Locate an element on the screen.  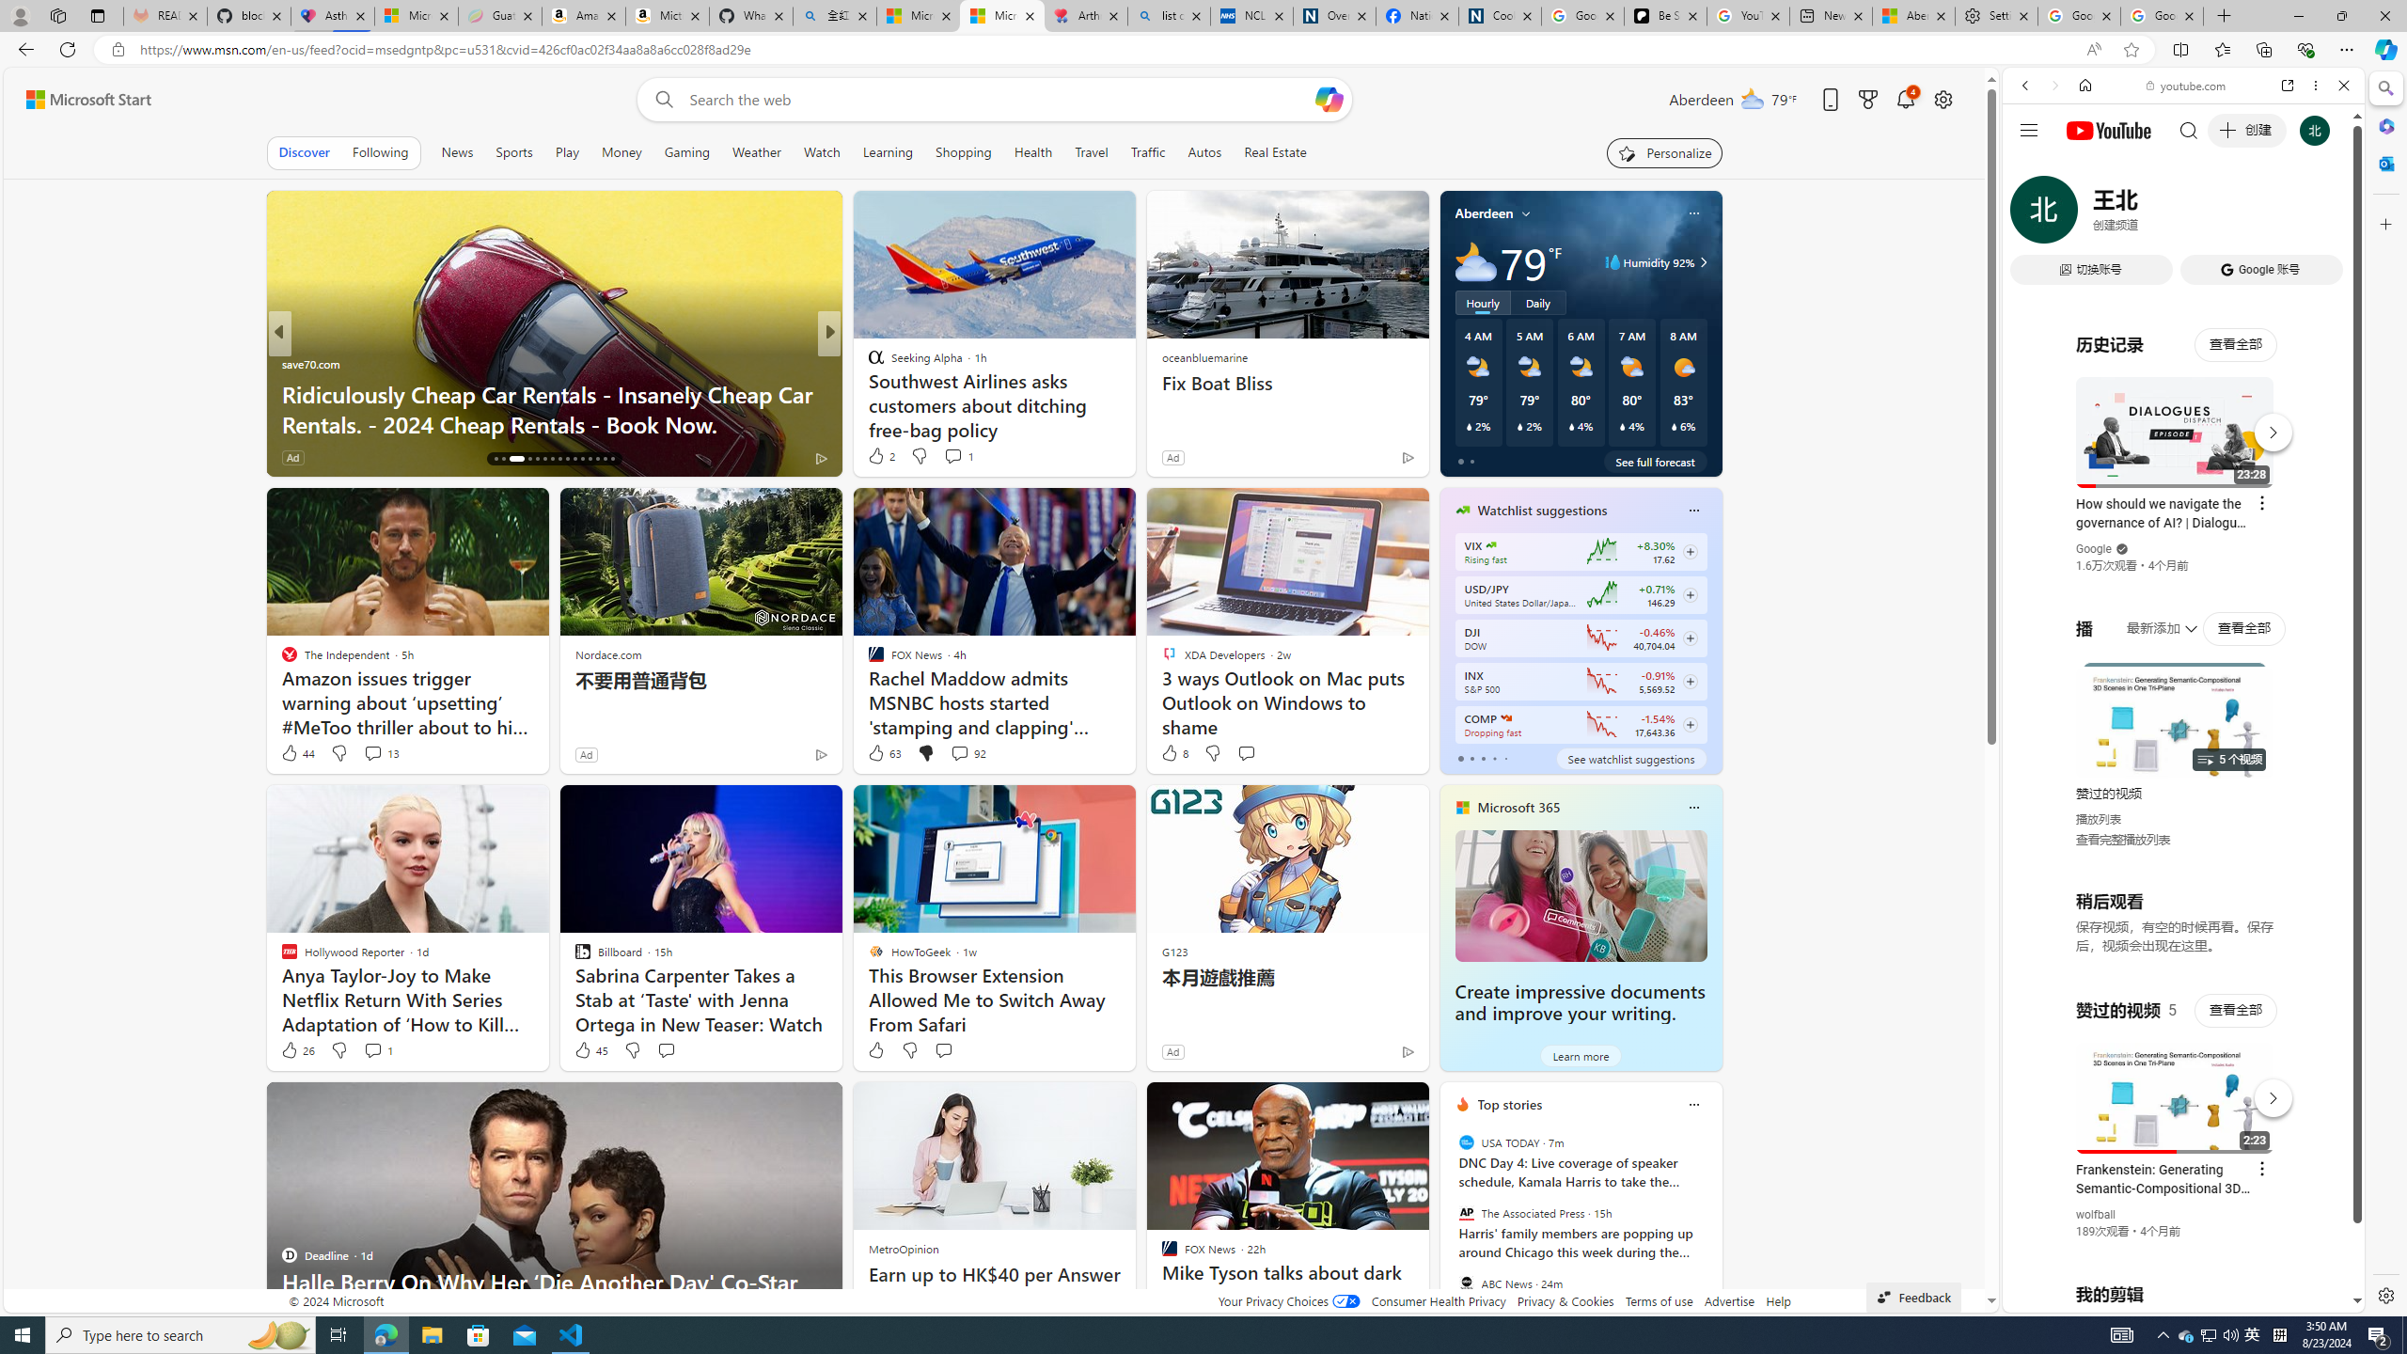
Settings is located at coordinates (1997, 16).